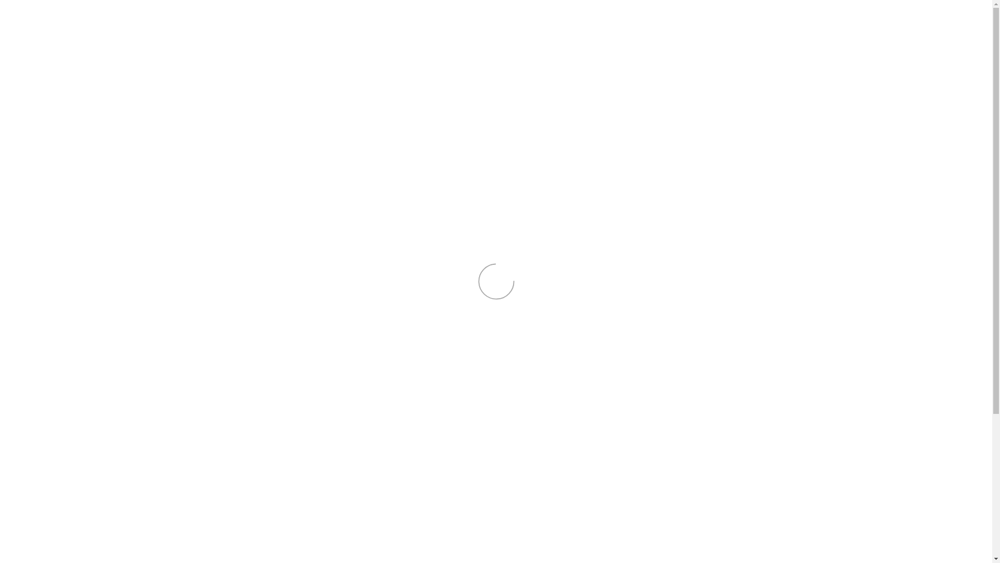 This screenshot has height=563, width=1000. I want to click on Publikationen, so click(81, 128).